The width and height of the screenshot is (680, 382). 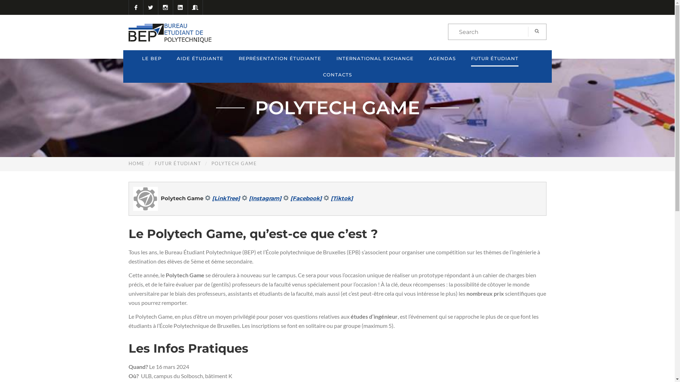 I want to click on [Tiktok], so click(x=342, y=198).